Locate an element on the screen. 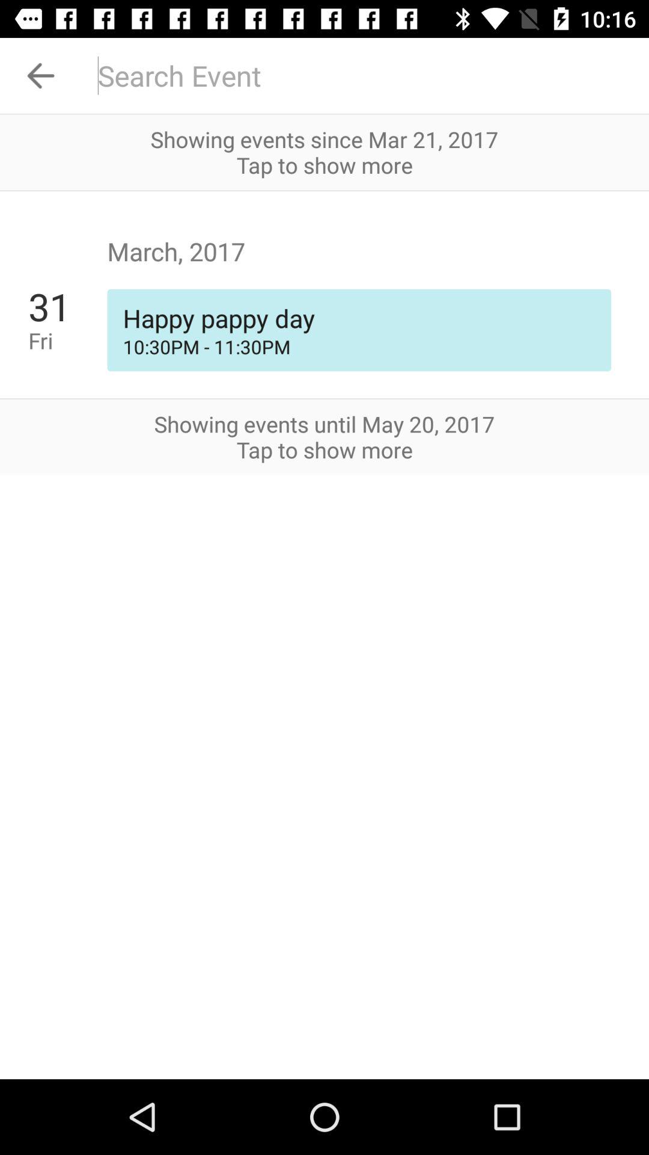 The image size is (649, 1155). choose the icon below march, 2017 app is located at coordinates (67, 306).